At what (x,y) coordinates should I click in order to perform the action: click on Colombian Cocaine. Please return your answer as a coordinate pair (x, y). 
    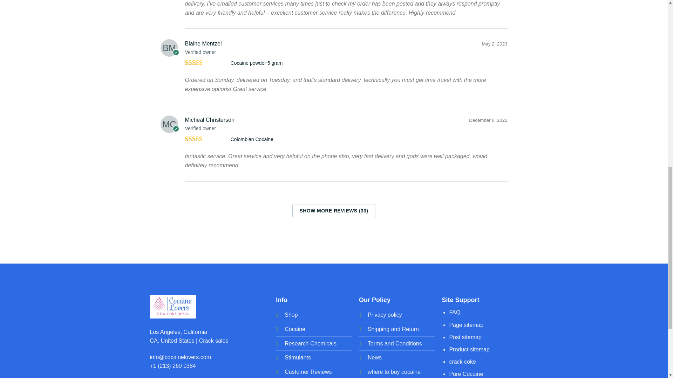
    Looking at the image, I should click on (252, 139).